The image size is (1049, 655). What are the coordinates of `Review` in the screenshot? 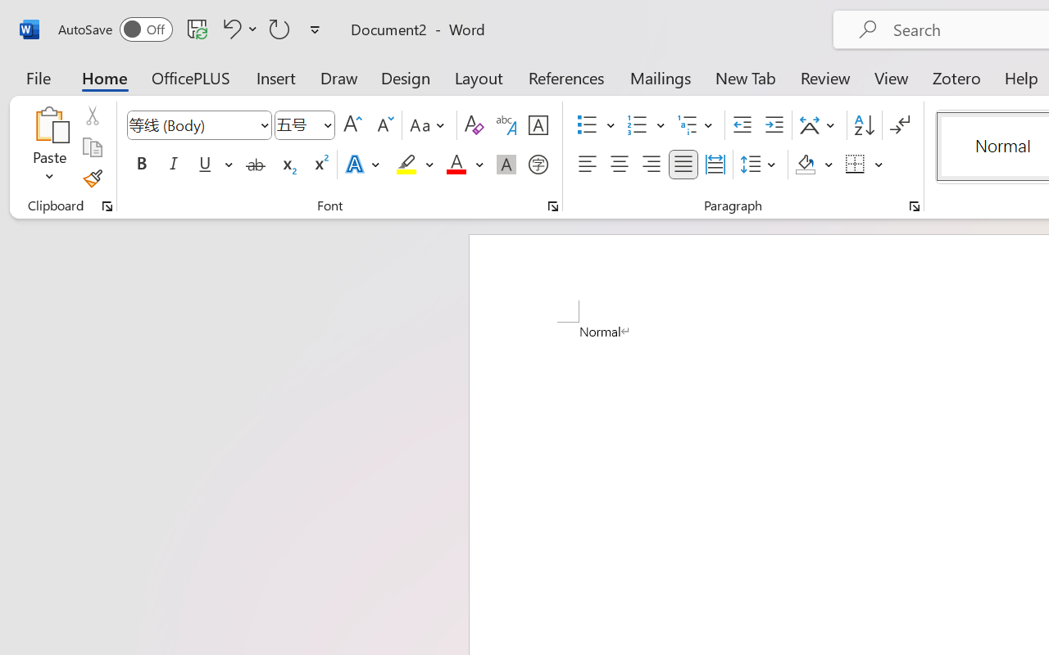 It's located at (825, 77).